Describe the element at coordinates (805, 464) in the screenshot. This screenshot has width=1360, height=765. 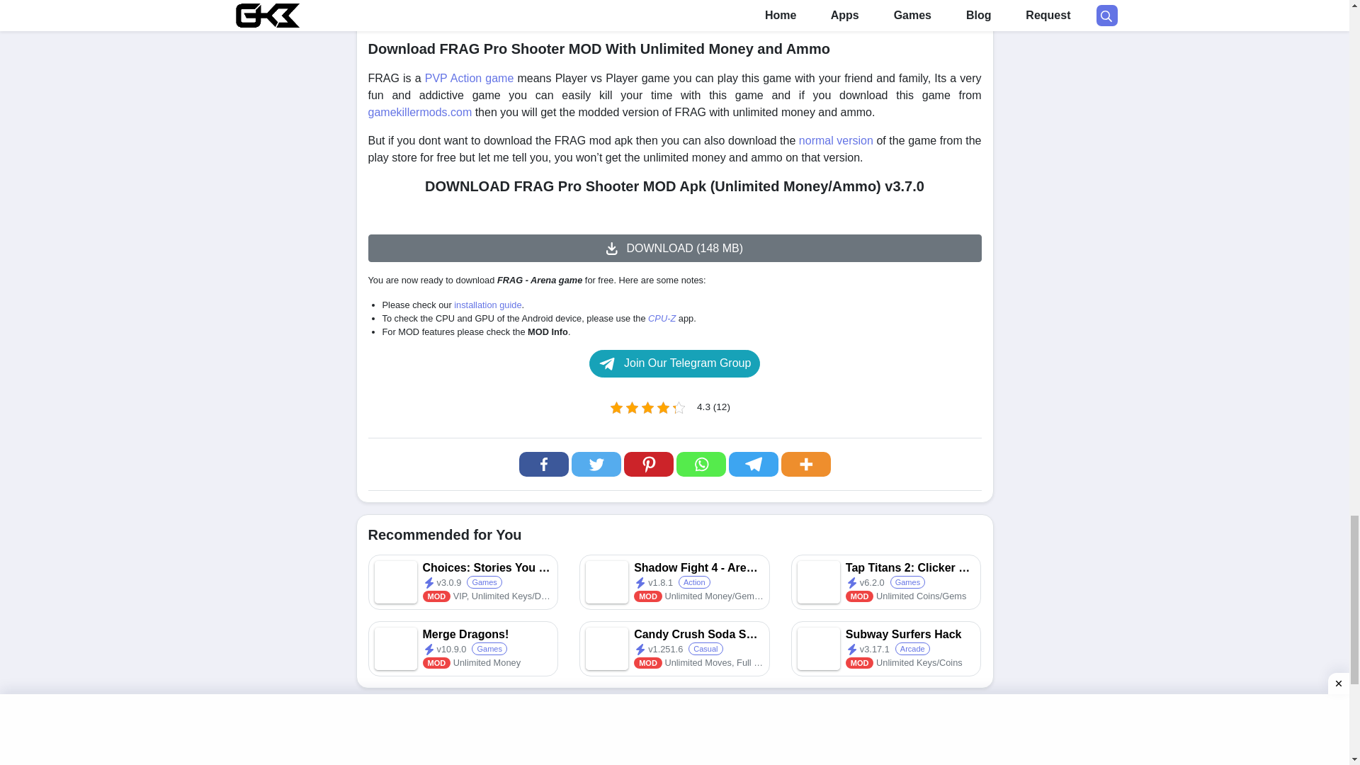
I see `More` at that location.